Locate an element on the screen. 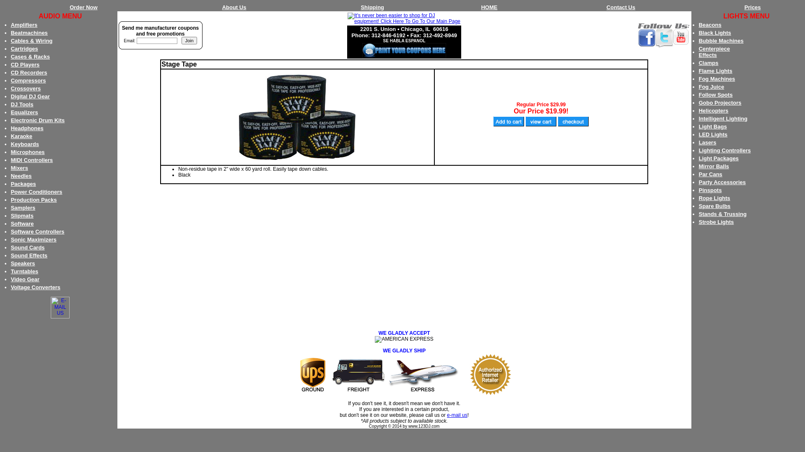 Image resolution: width=805 pixels, height=452 pixels. Centerpiece
Effects is located at coordinates (714, 52).